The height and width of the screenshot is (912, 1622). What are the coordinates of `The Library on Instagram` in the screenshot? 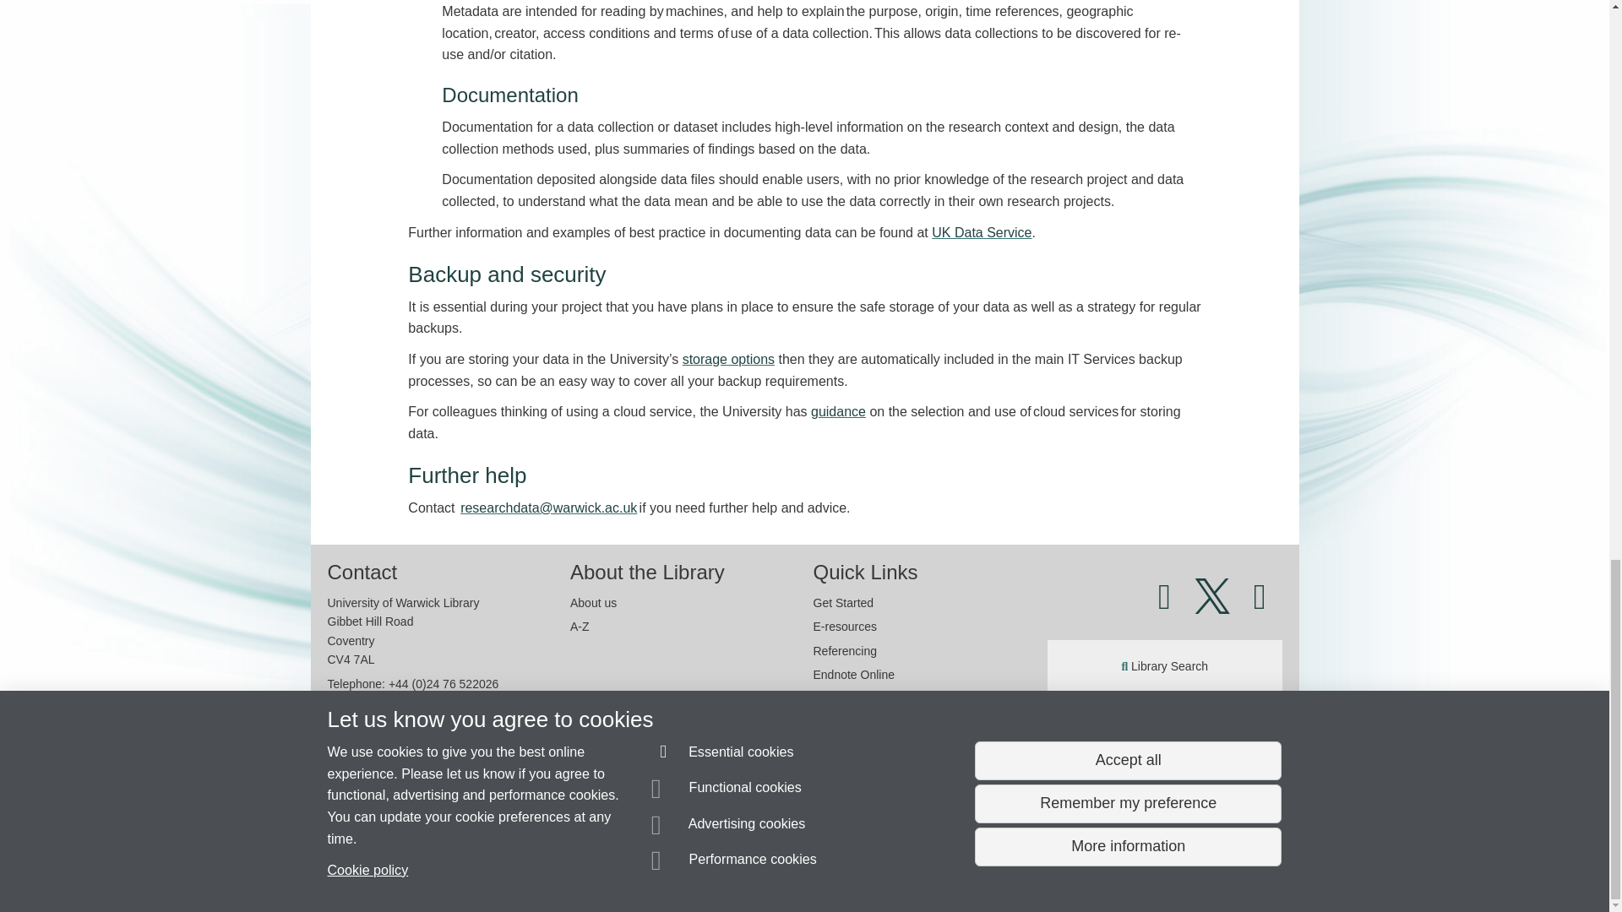 It's located at (1260, 605).